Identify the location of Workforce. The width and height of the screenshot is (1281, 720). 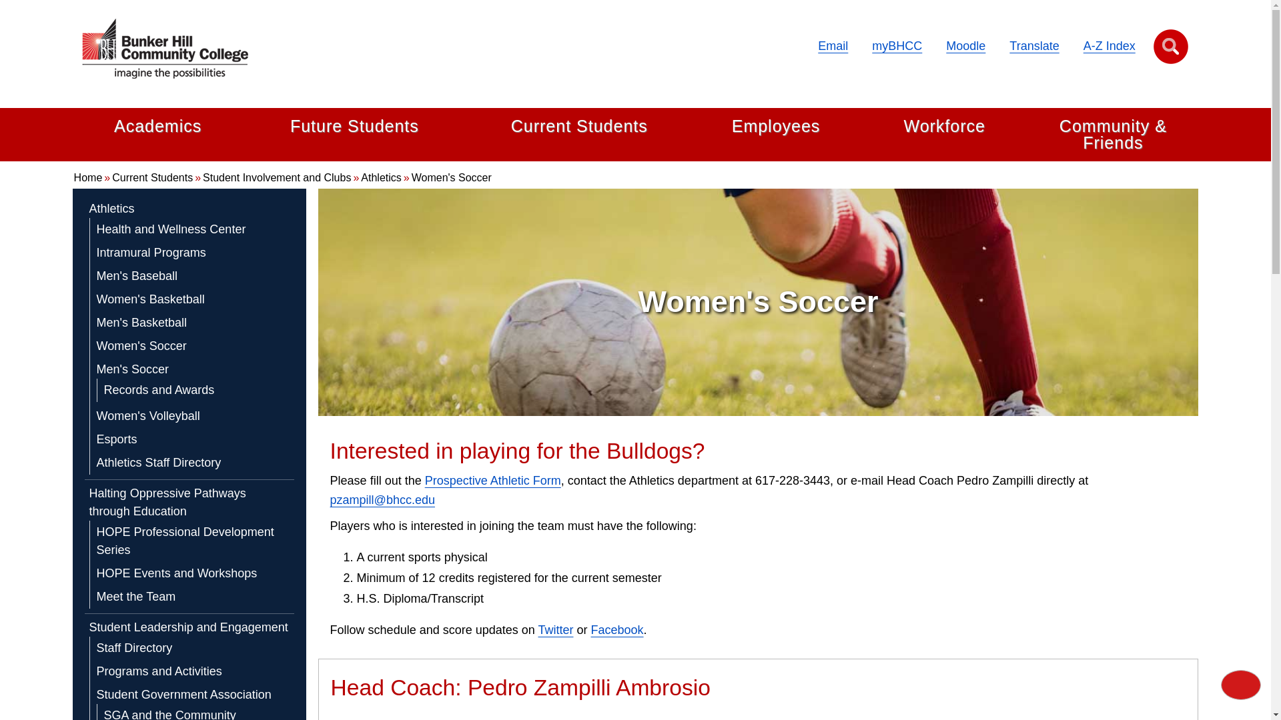
(943, 127).